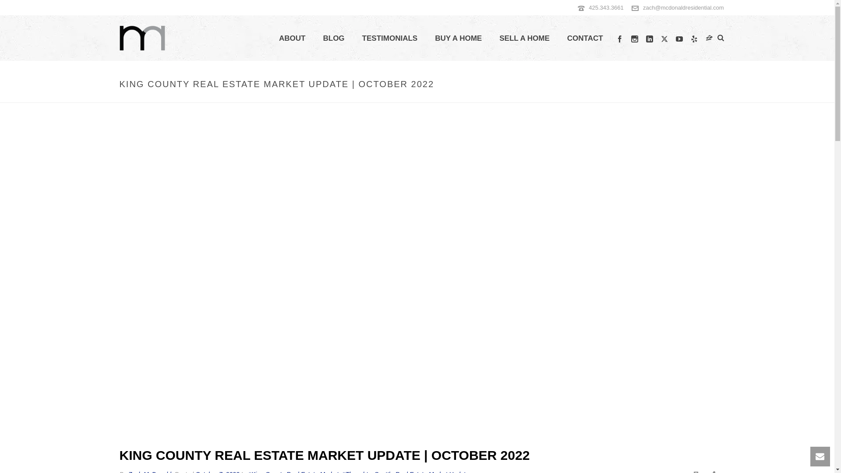  Describe the element at coordinates (142, 38) in the screenshot. I see `Helping People Like You Buy and Sell Real Estate` at that location.